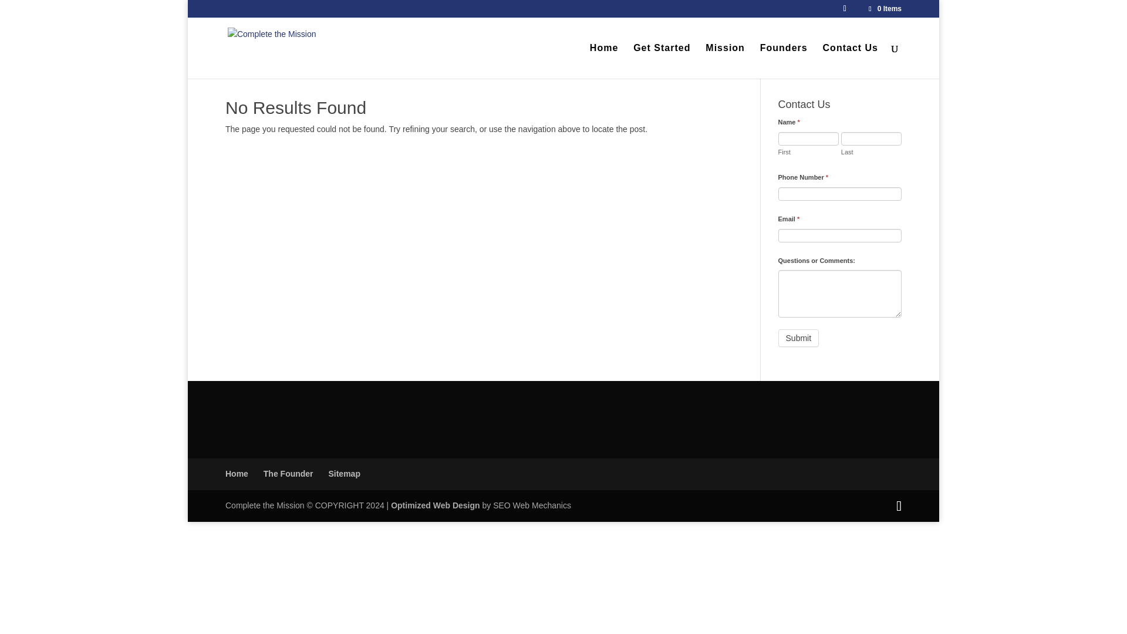 The image size is (1127, 634). Describe the element at coordinates (850, 61) in the screenshot. I see `Contact Us` at that location.